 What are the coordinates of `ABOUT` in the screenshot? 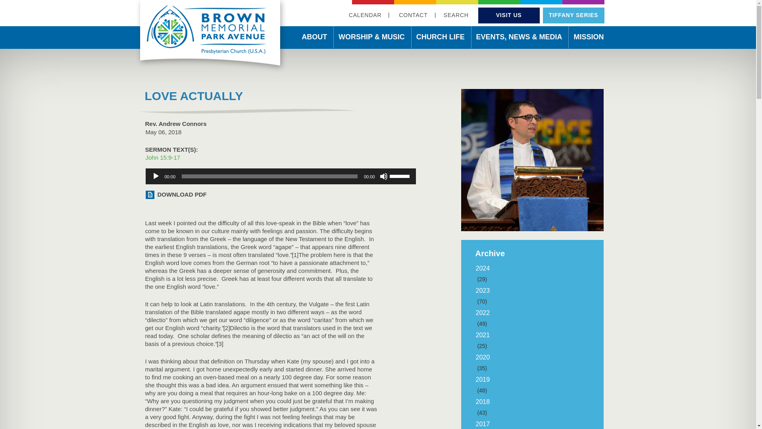 It's located at (314, 38).